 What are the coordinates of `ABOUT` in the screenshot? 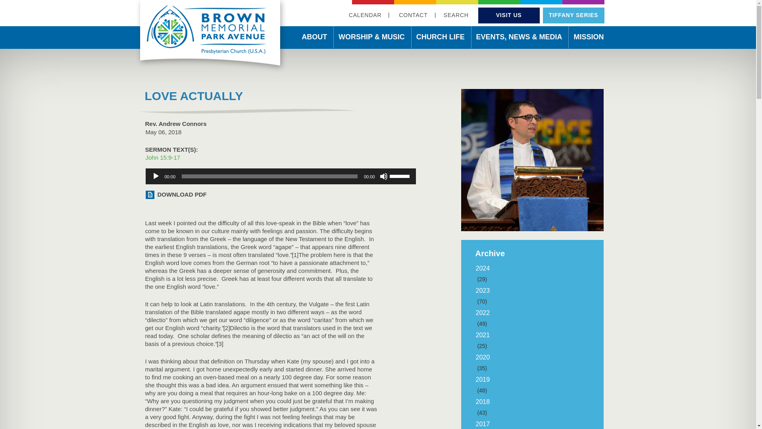 It's located at (314, 38).